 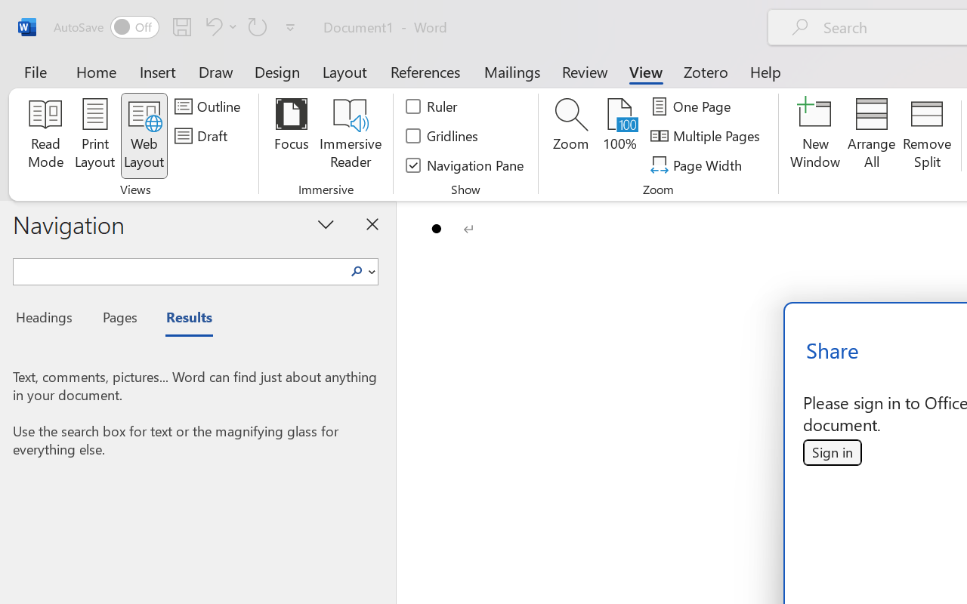 What do you see at coordinates (816, 136) in the screenshot?
I see `New Window` at bounding box center [816, 136].